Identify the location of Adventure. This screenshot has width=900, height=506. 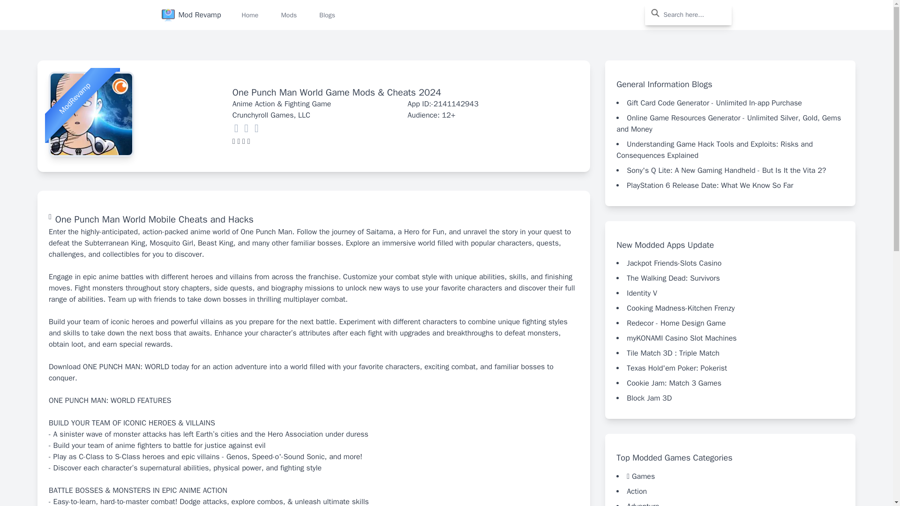
(642, 504).